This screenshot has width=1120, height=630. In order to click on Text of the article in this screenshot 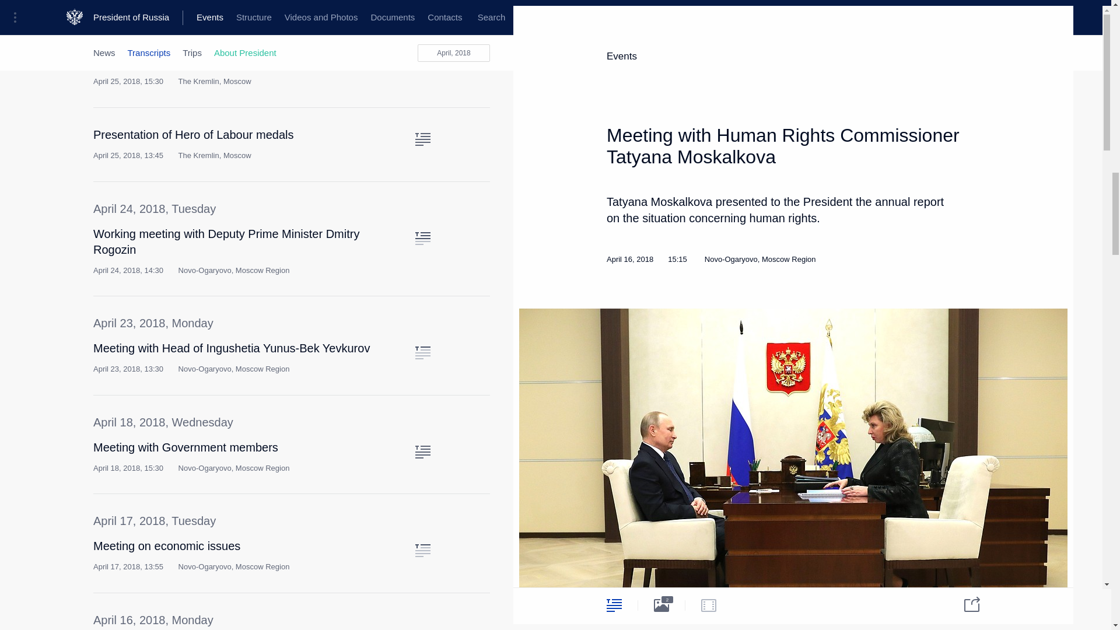, I will do `click(422, 239)`.